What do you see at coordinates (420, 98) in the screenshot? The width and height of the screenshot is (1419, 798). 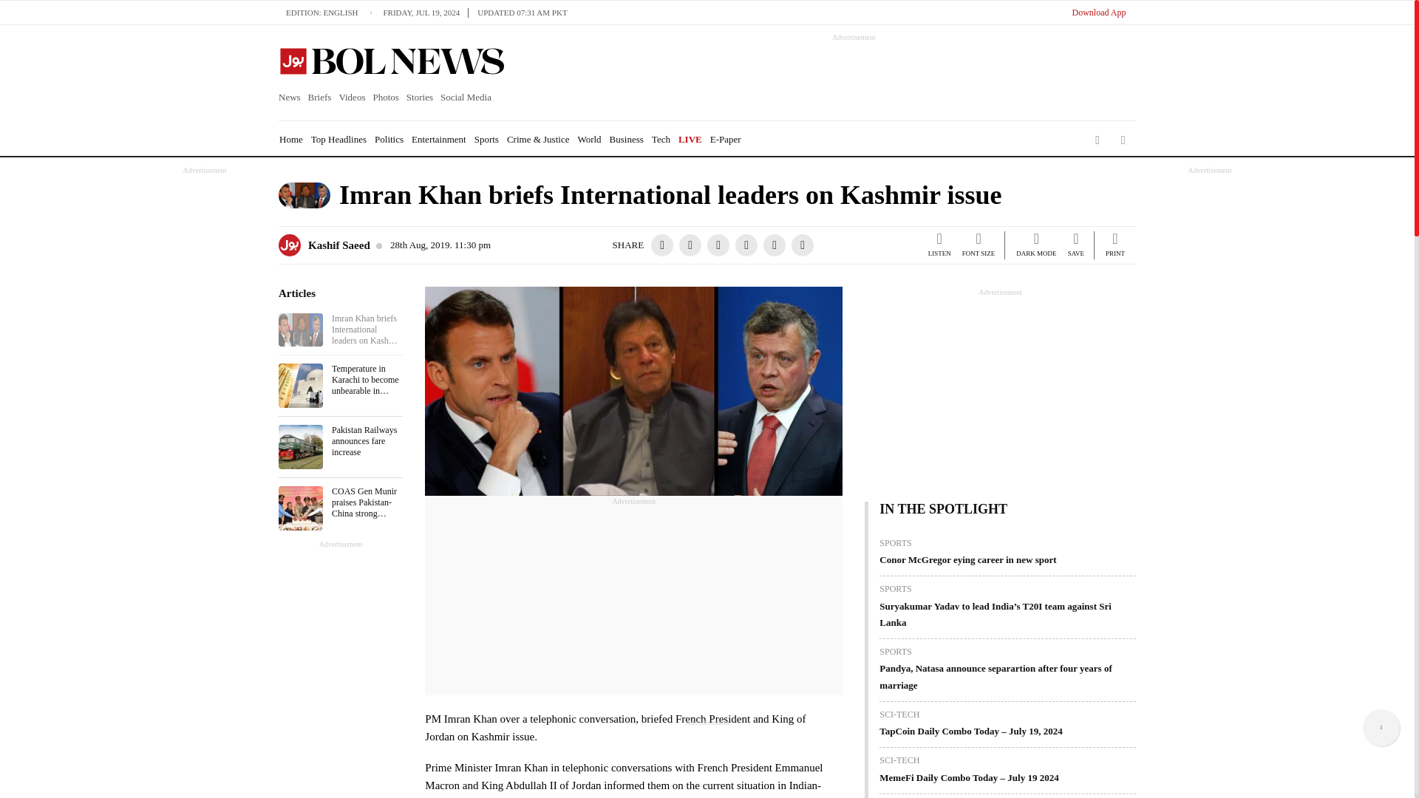 I see `Stories` at bounding box center [420, 98].